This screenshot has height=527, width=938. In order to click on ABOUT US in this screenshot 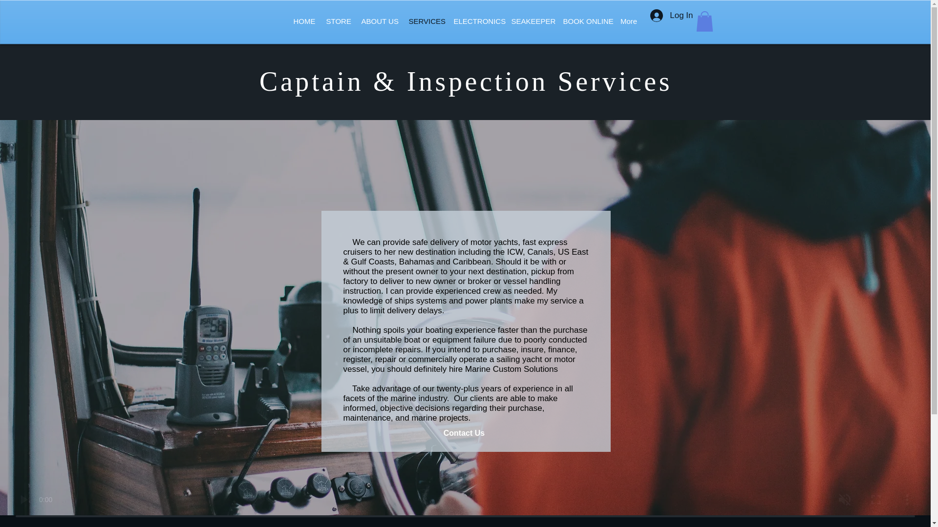, I will do `click(378, 21)`.